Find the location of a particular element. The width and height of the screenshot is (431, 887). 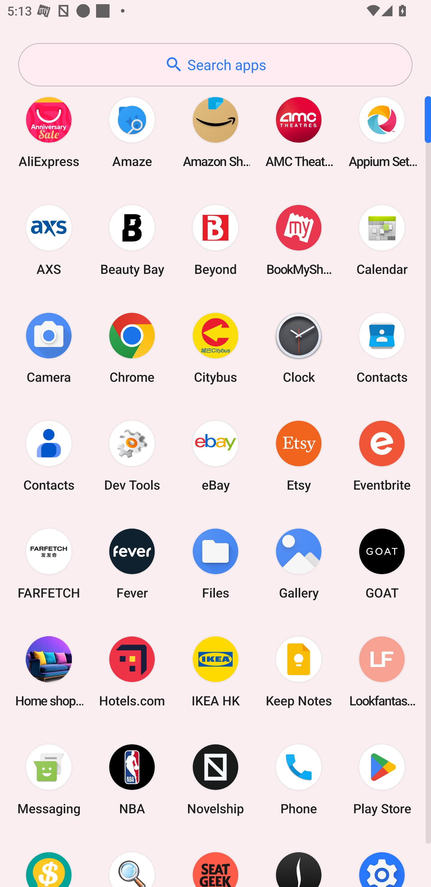

Citybus is located at coordinates (215, 348).